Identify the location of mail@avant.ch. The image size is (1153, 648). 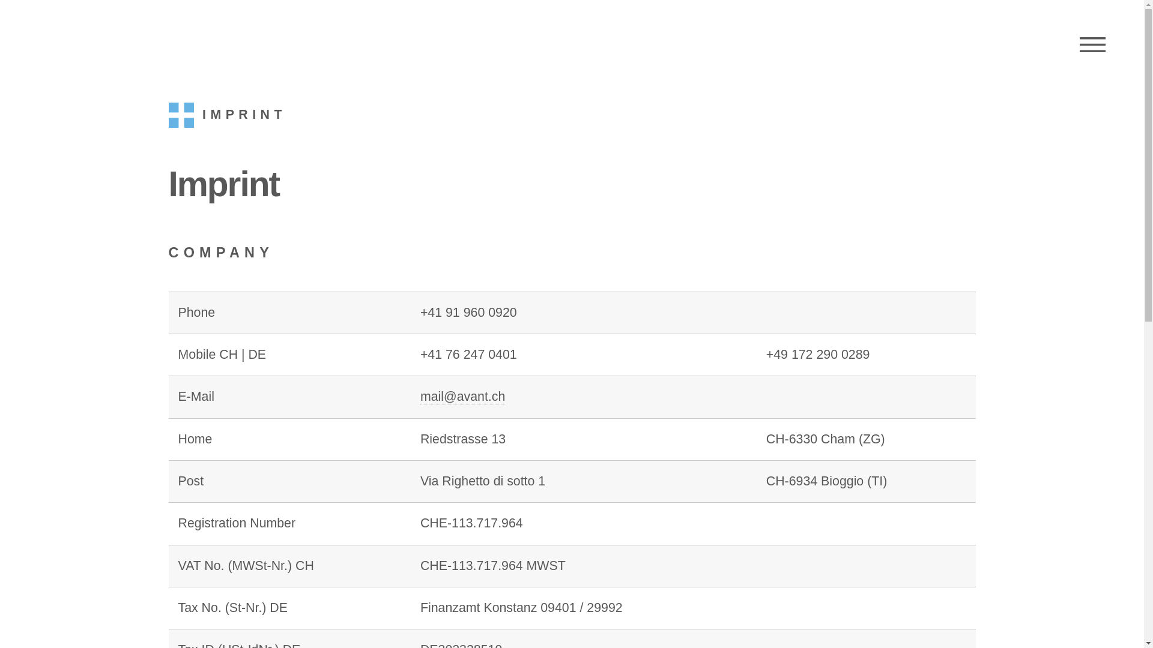
(462, 397).